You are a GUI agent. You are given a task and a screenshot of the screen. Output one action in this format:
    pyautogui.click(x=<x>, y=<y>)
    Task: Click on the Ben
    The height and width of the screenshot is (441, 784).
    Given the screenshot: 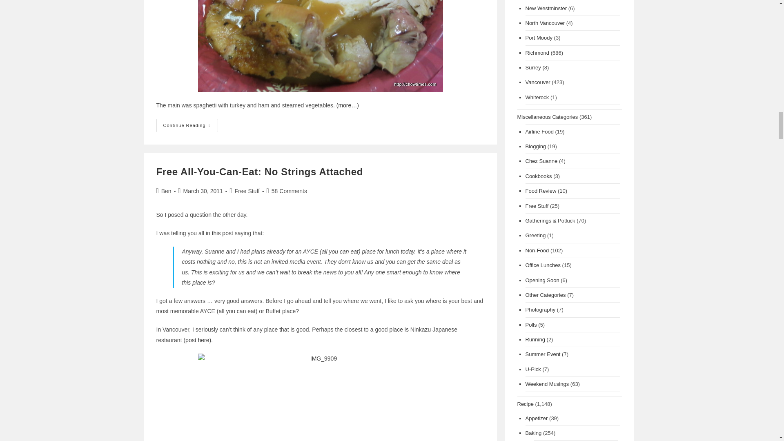 What is the action you would take?
    pyautogui.click(x=167, y=191)
    